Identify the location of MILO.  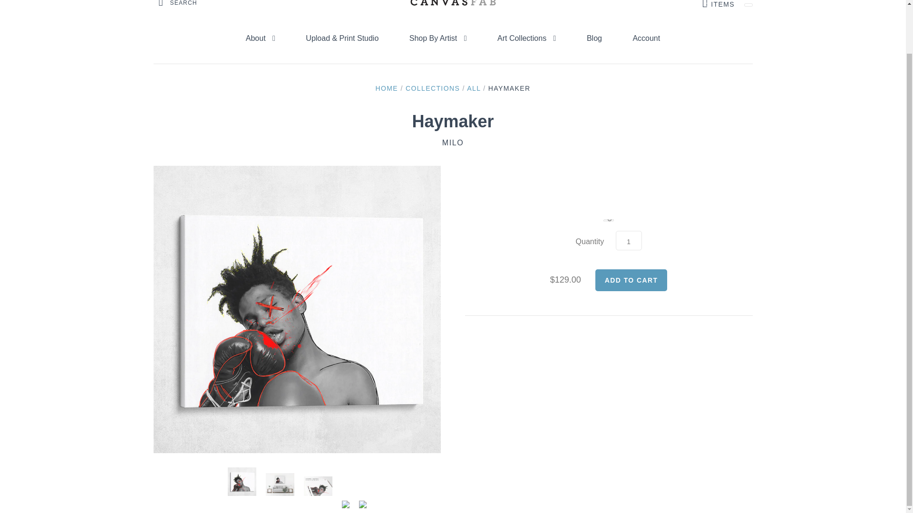
(453, 143).